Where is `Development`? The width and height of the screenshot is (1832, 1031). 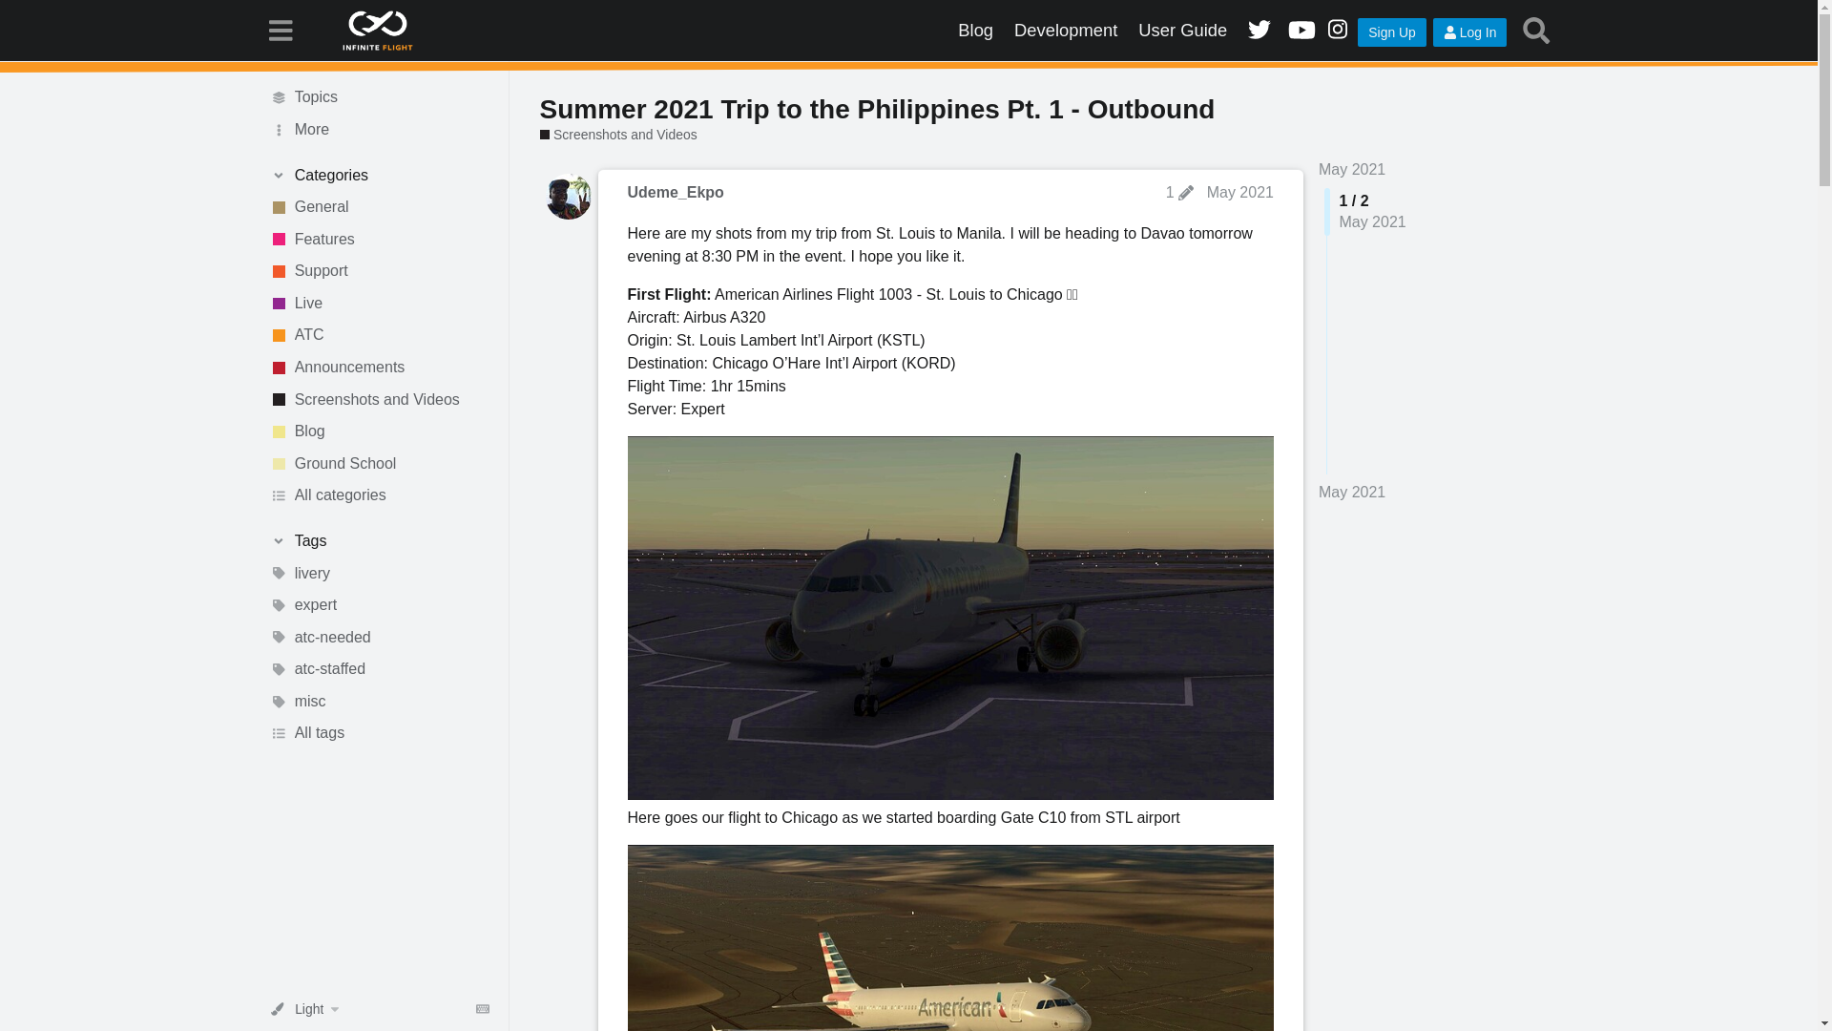
Development is located at coordinates (1066, 31).